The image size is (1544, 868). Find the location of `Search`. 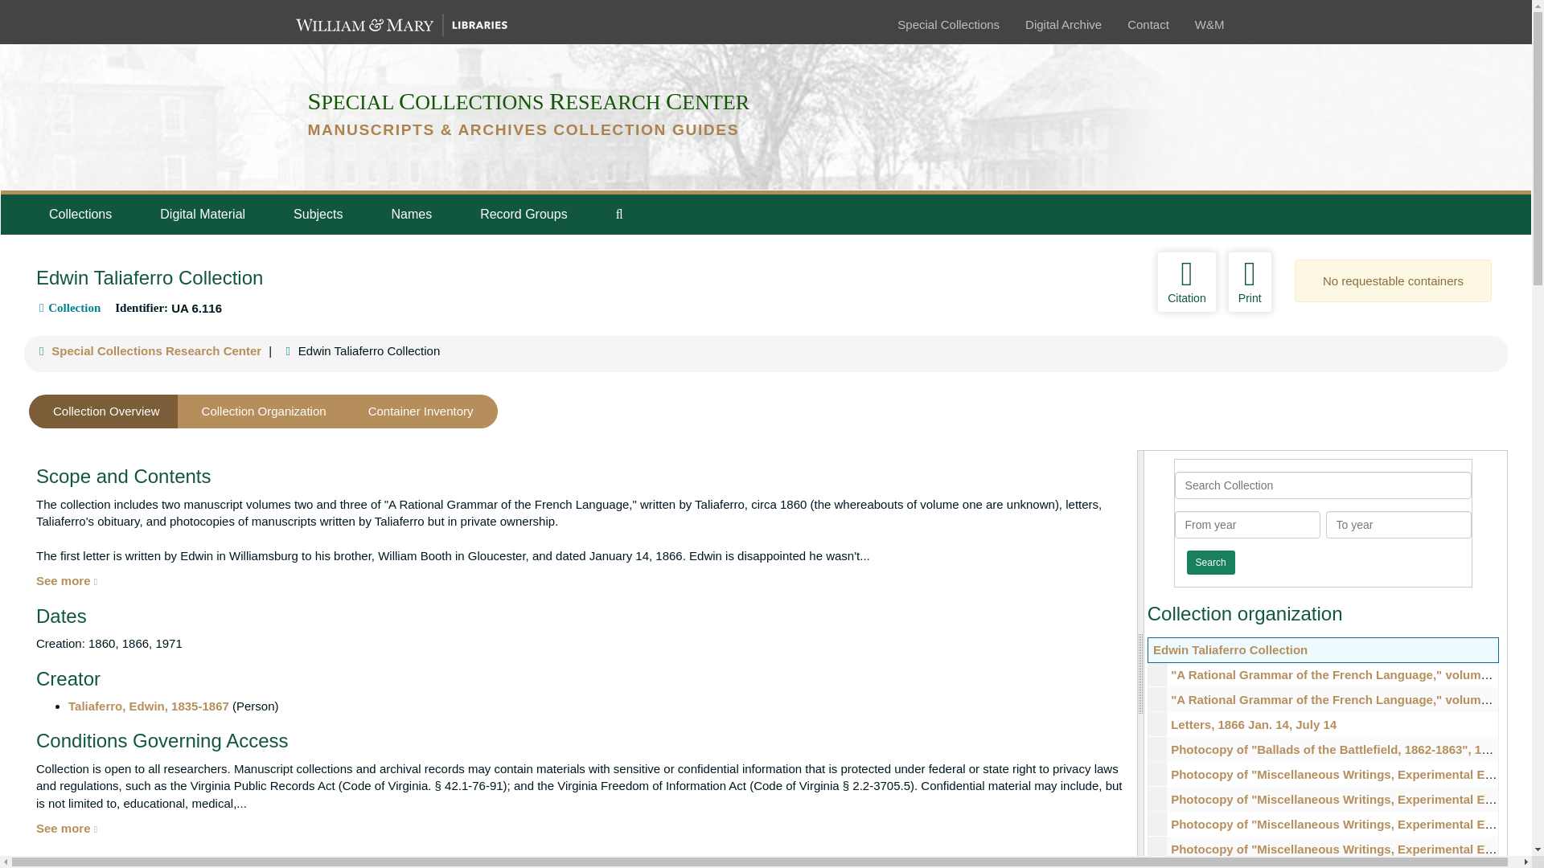

Search is located at coordinates (1211, 562).